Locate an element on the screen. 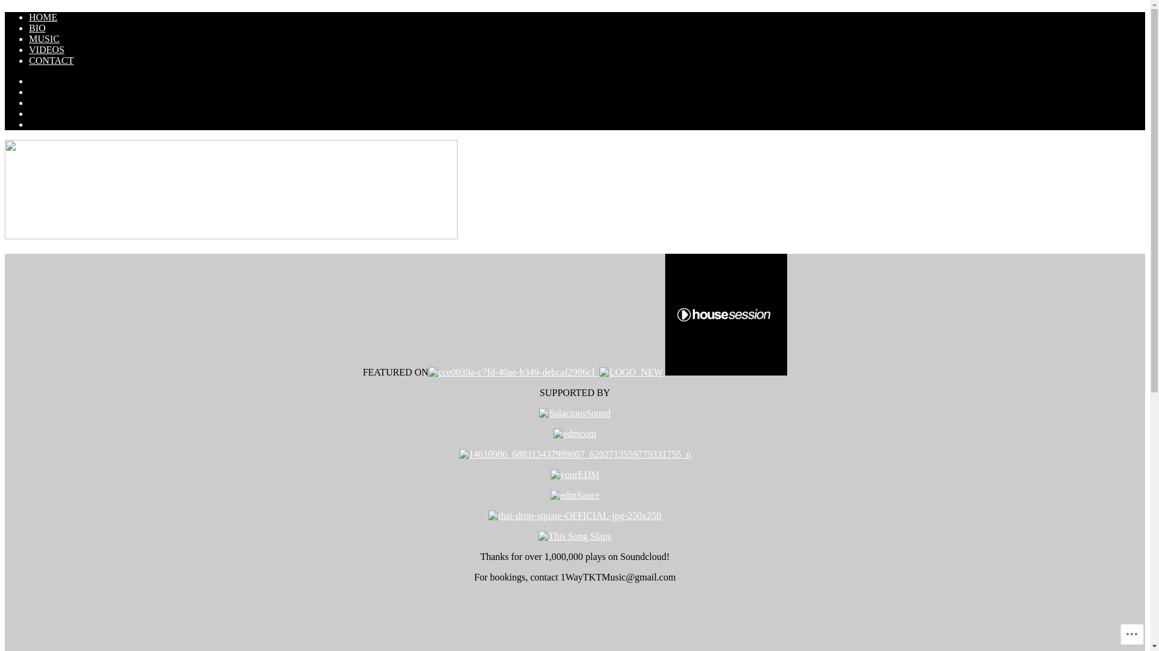  CONTACT is located at coordinates (51, 60).